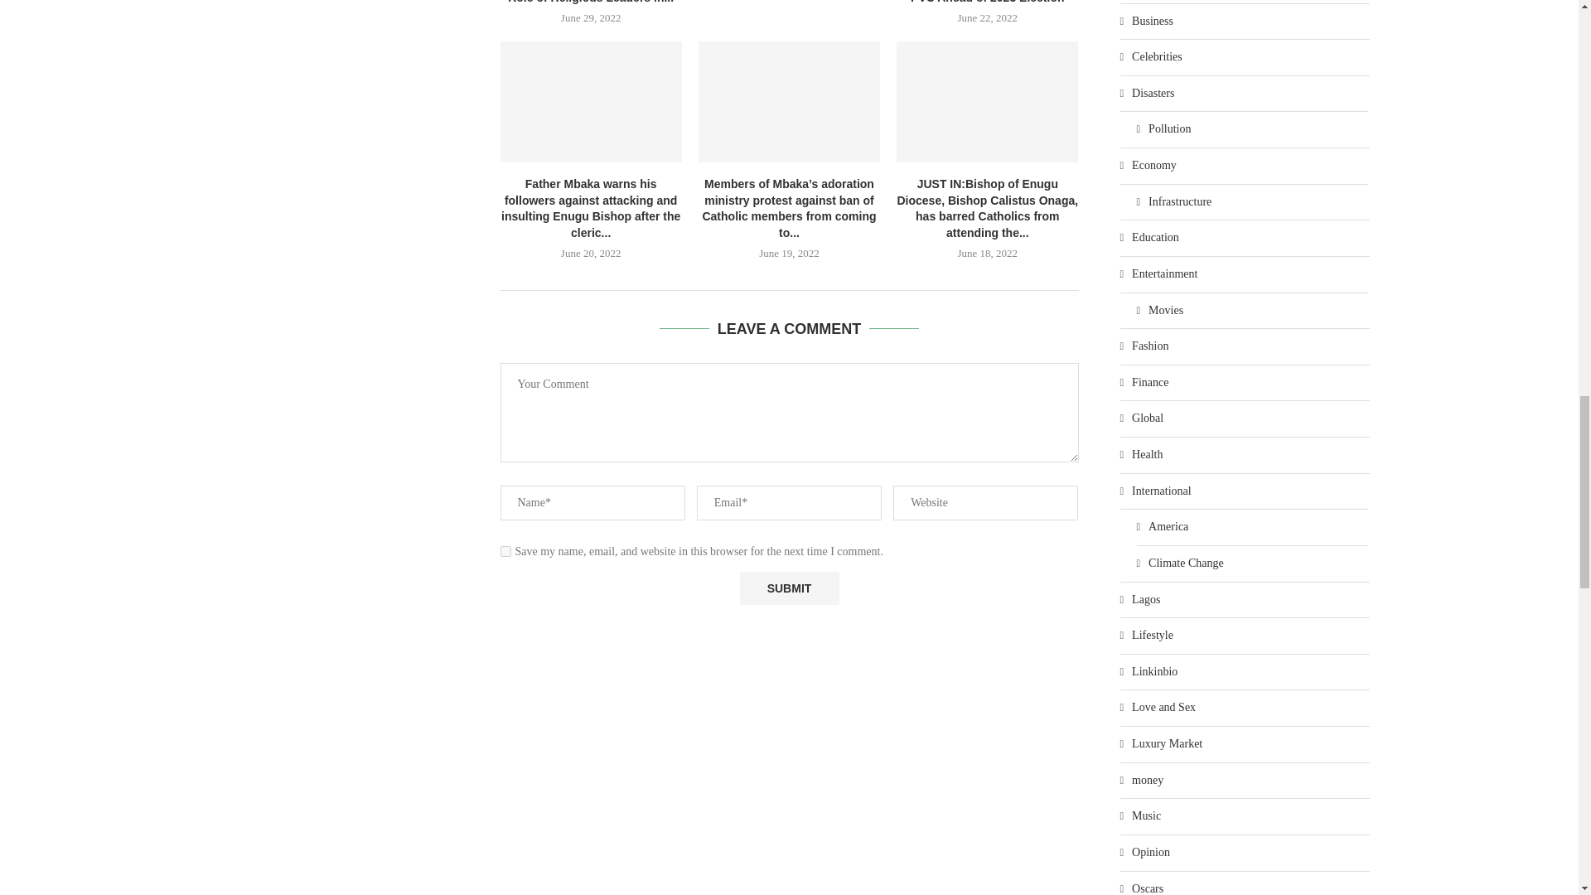 Image resolution: width=1591 pixels, height=895 pixels. What do you see at coordinates (789, 588) in the screenshot?
I see `Submit` at bounding box center [789, 588].